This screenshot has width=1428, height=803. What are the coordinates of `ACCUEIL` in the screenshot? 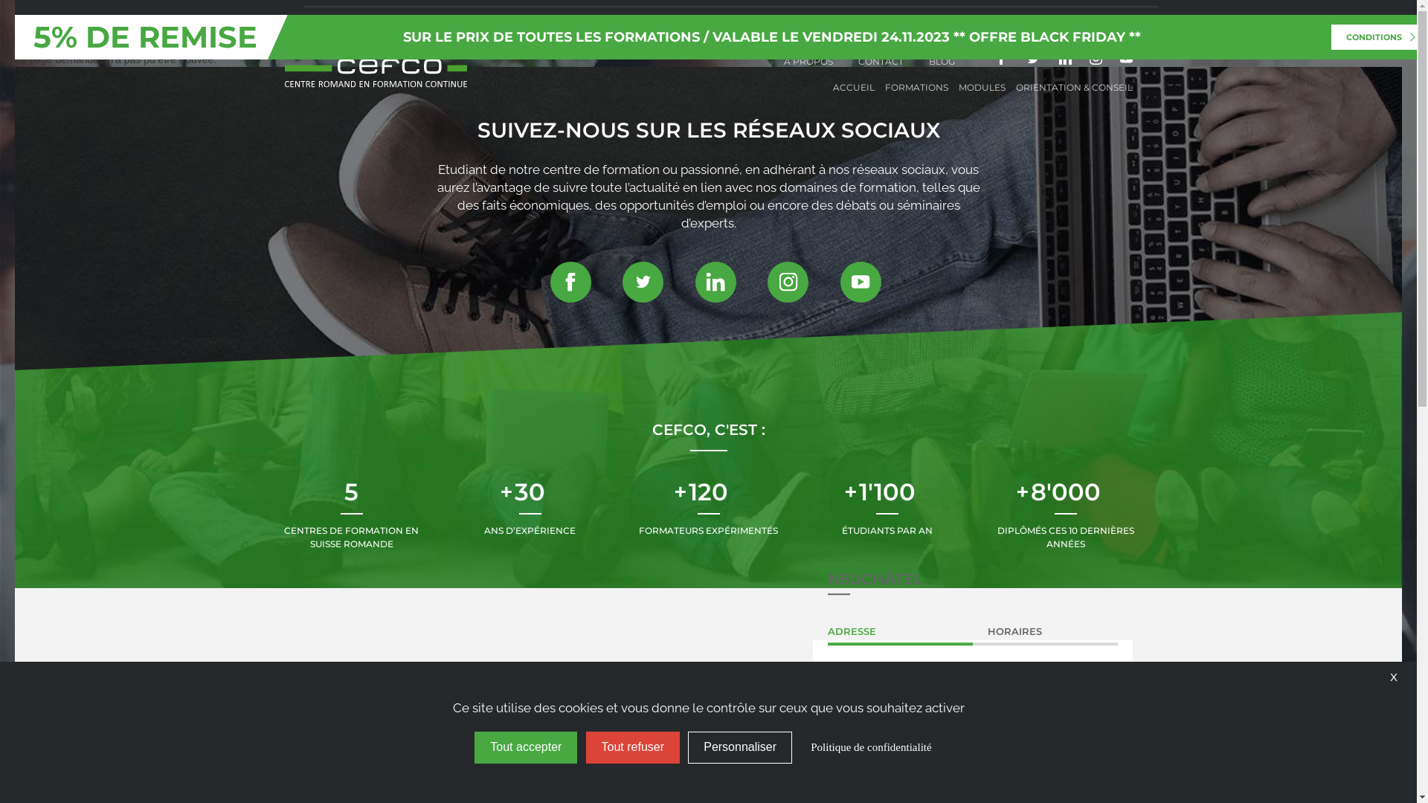 It's located at (854, 88).